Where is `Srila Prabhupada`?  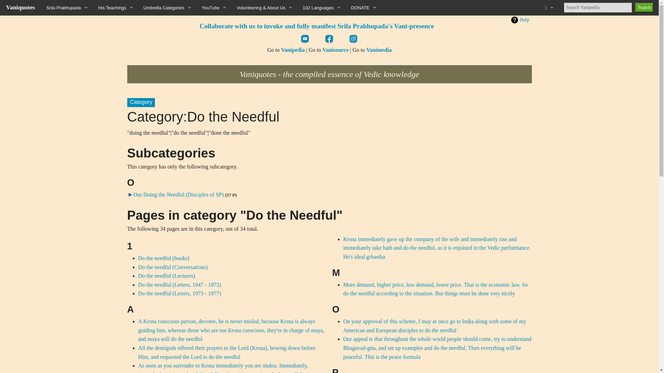 Srila Prabhupada is located at coordinates (67, 8).